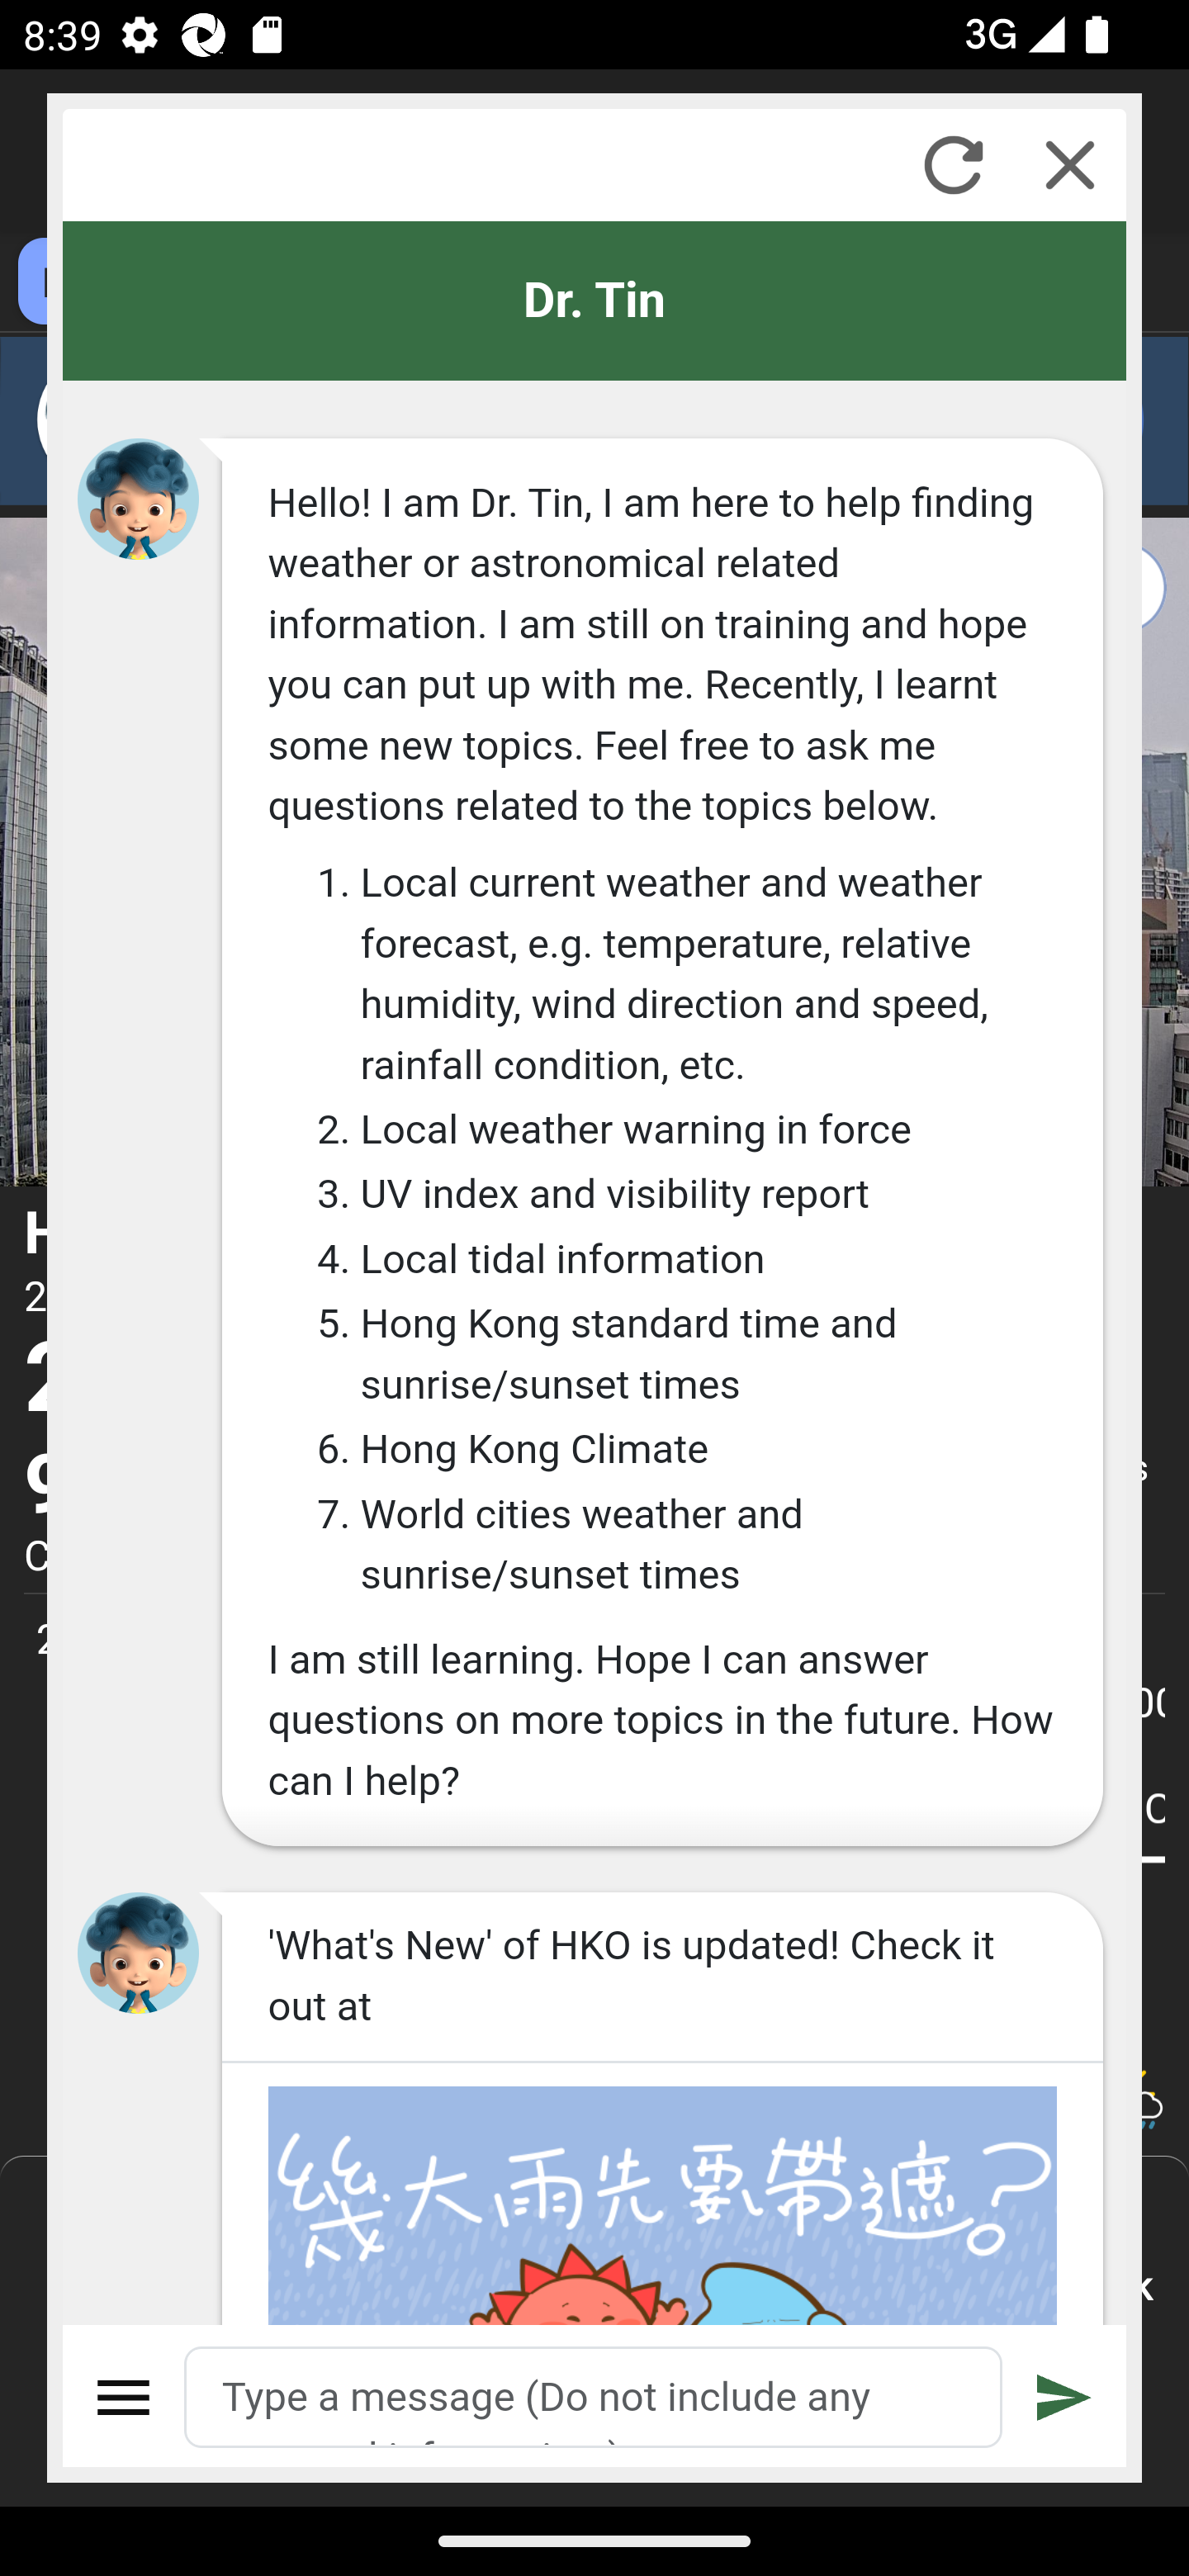  I want to click on Refresh, so click(953, 164).